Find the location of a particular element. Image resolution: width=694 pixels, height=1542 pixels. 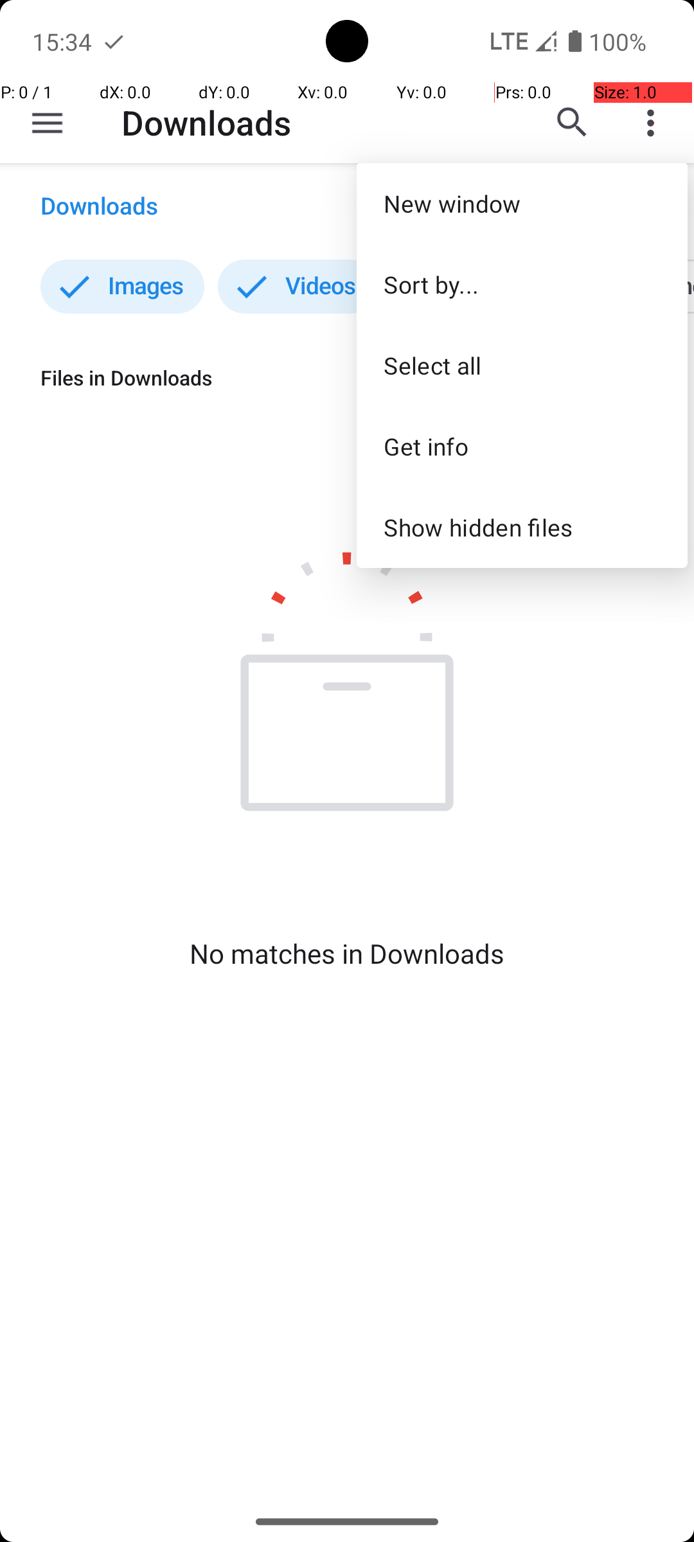

Show hidden files is located at coordinates (522, 527).